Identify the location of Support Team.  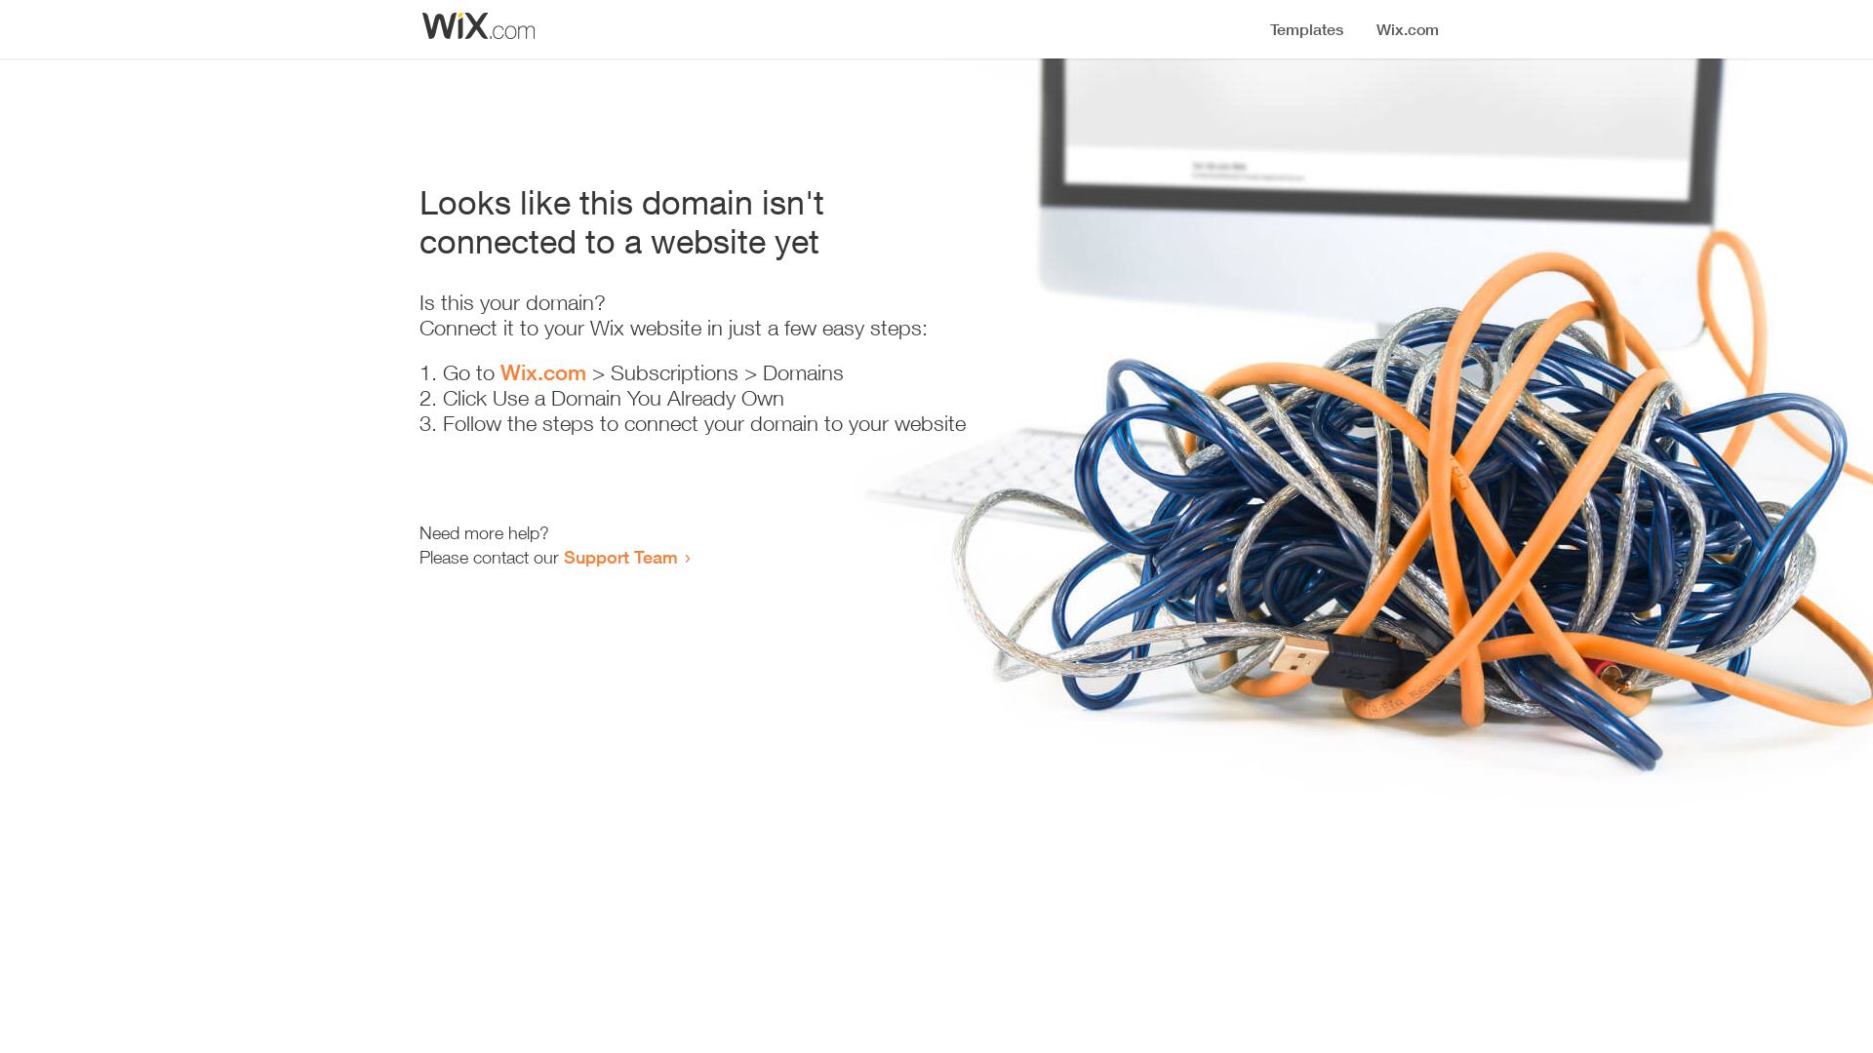
(620, 557).